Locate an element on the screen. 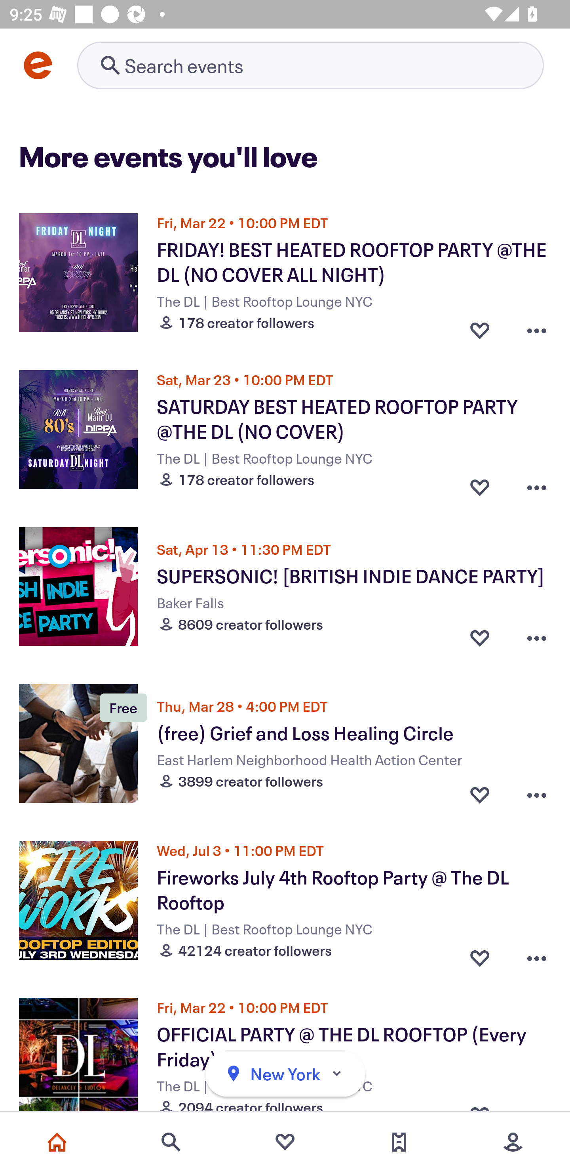  Favorite button is located at coordinates (480, 637).